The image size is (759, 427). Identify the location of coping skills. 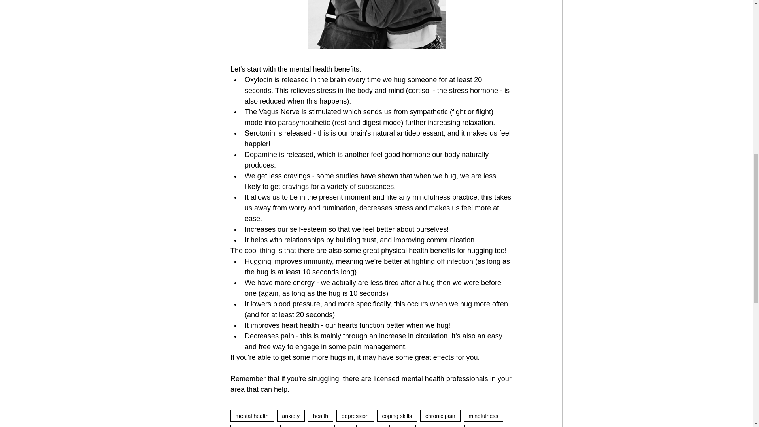
(397, 416).